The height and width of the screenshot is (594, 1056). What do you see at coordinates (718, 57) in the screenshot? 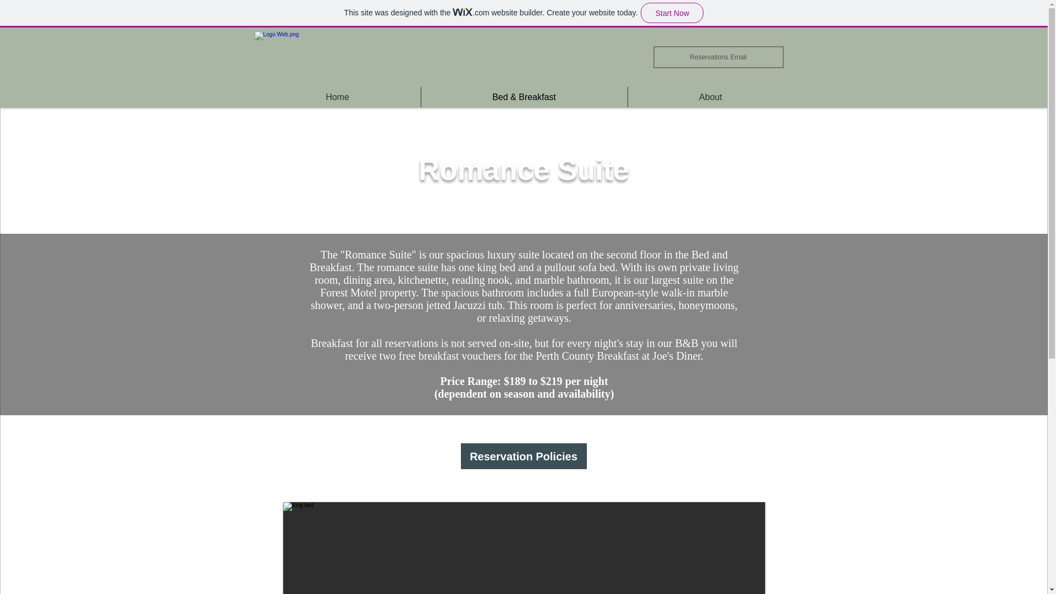
I see `Reservations Email` at bounding box center [718, 57].